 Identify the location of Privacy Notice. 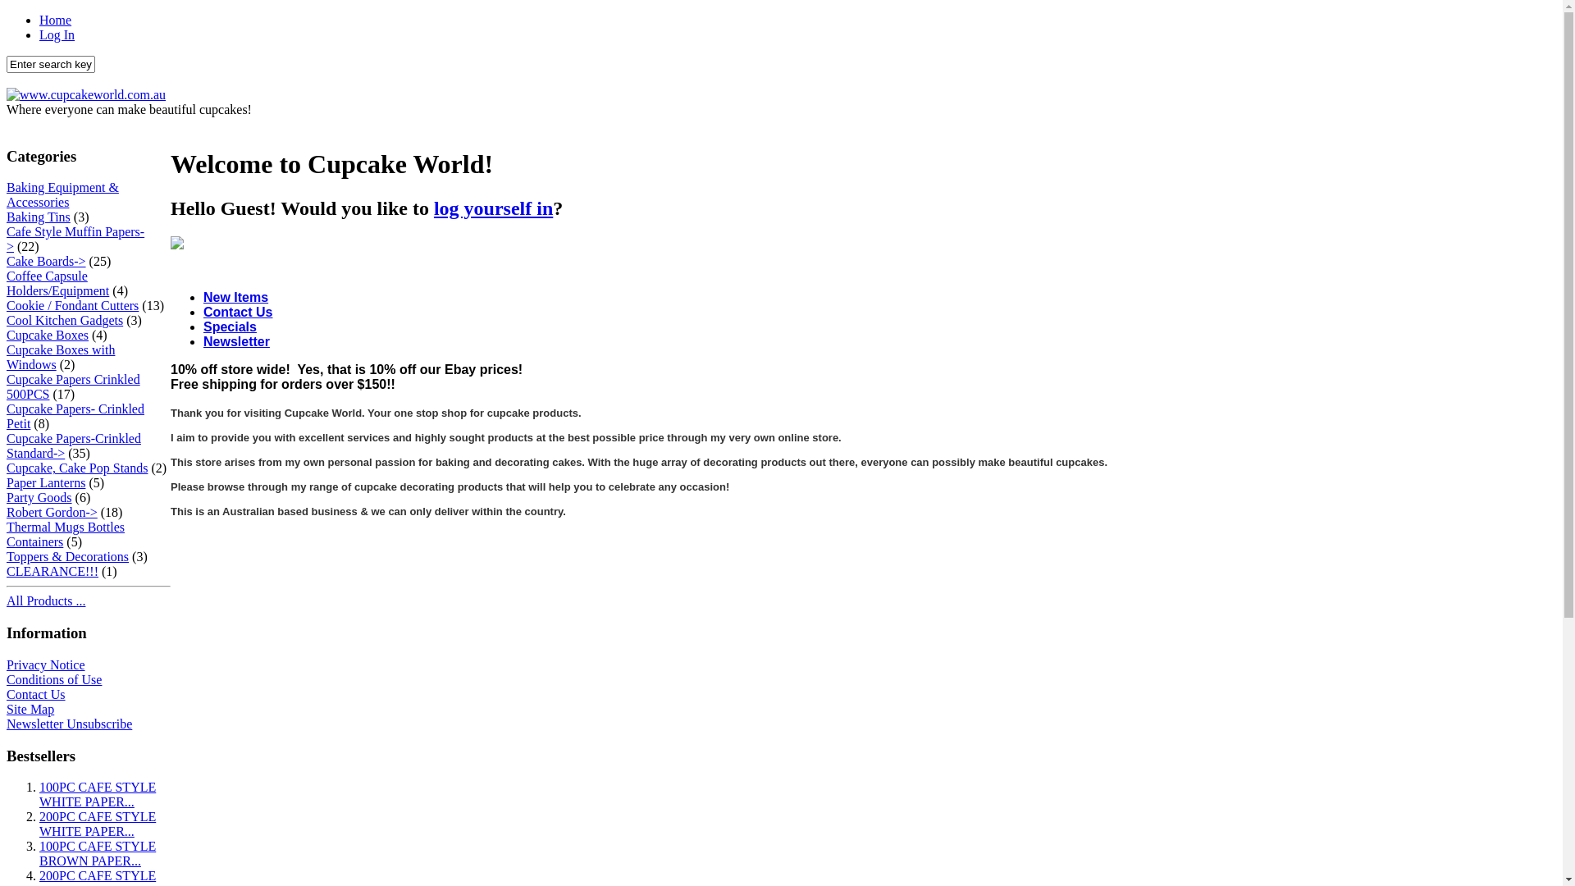
(46, 664).